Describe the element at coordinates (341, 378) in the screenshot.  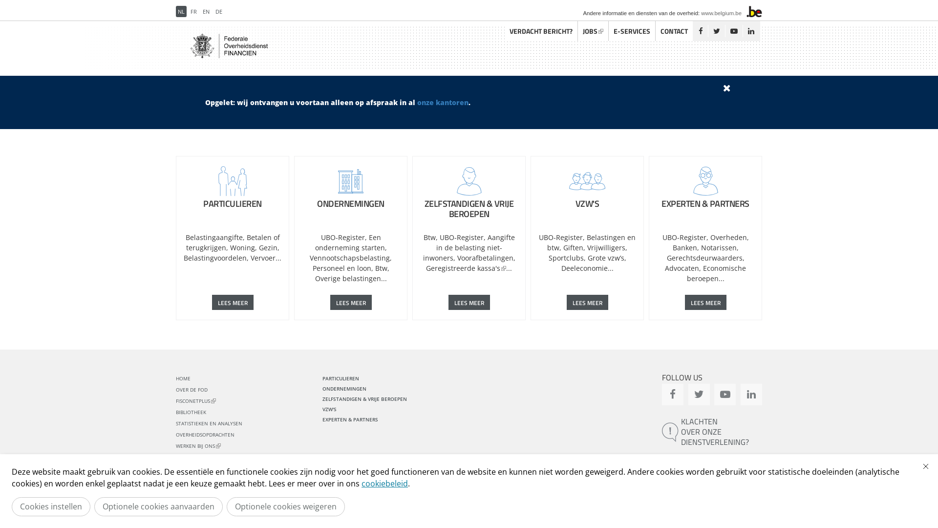
I see `PARTICULIEREN` at that location.